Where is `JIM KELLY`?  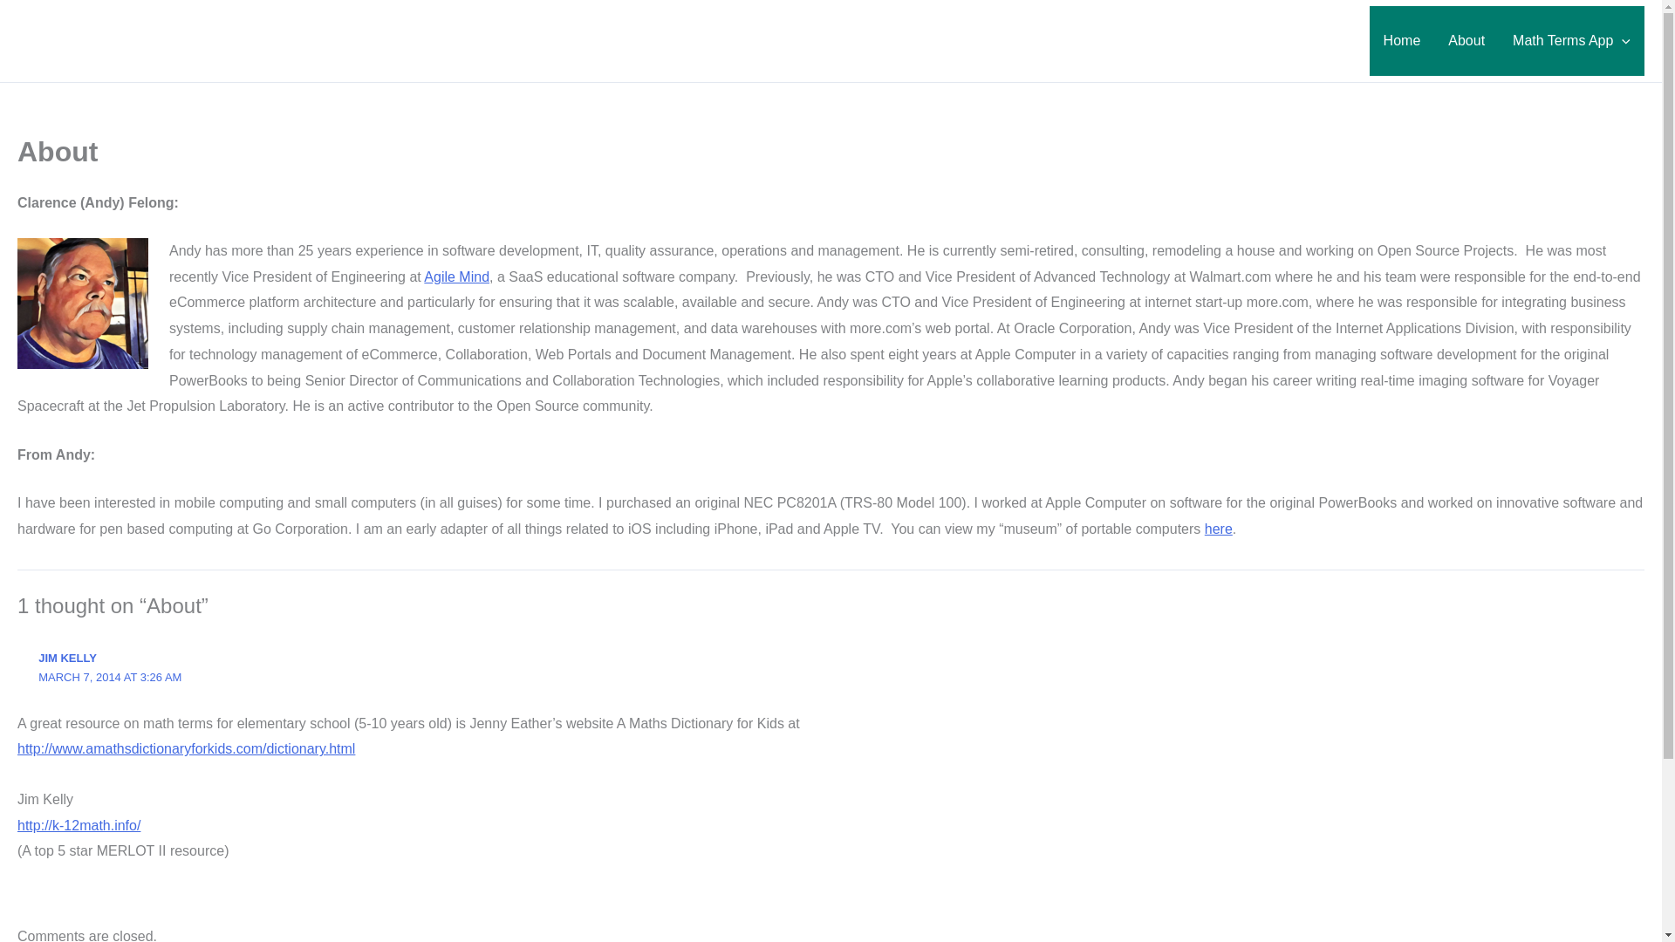
JIM KELLY is located at coordinates (68, 658).